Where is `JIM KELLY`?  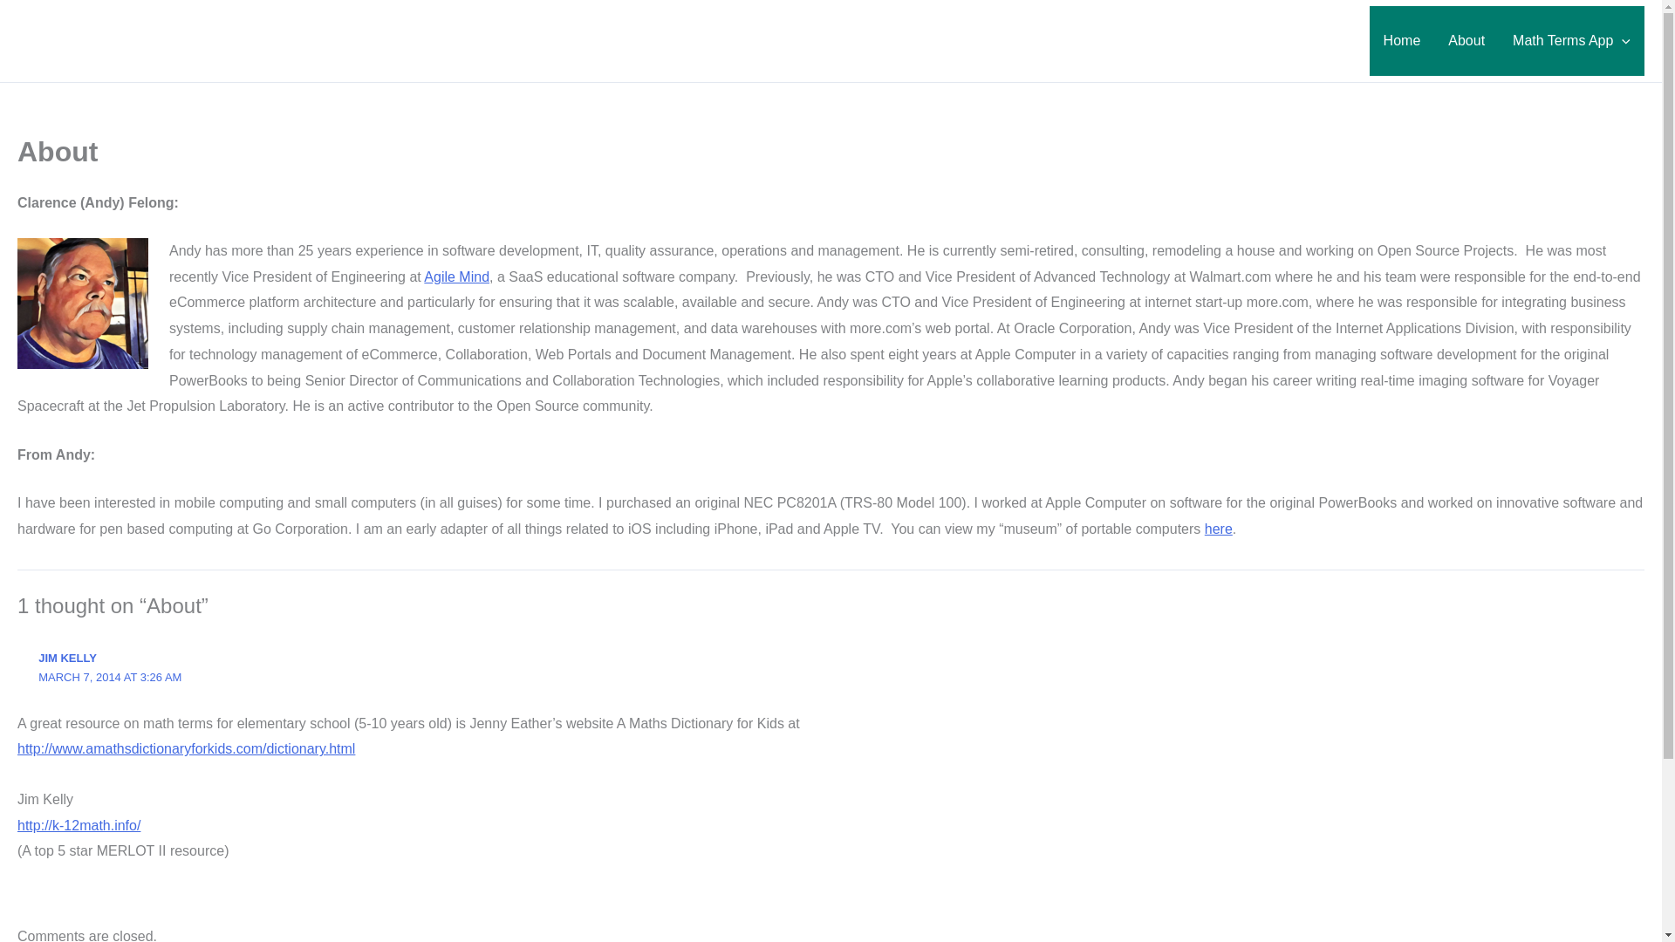
JIM KELLY is located at coordinates (68, 658).